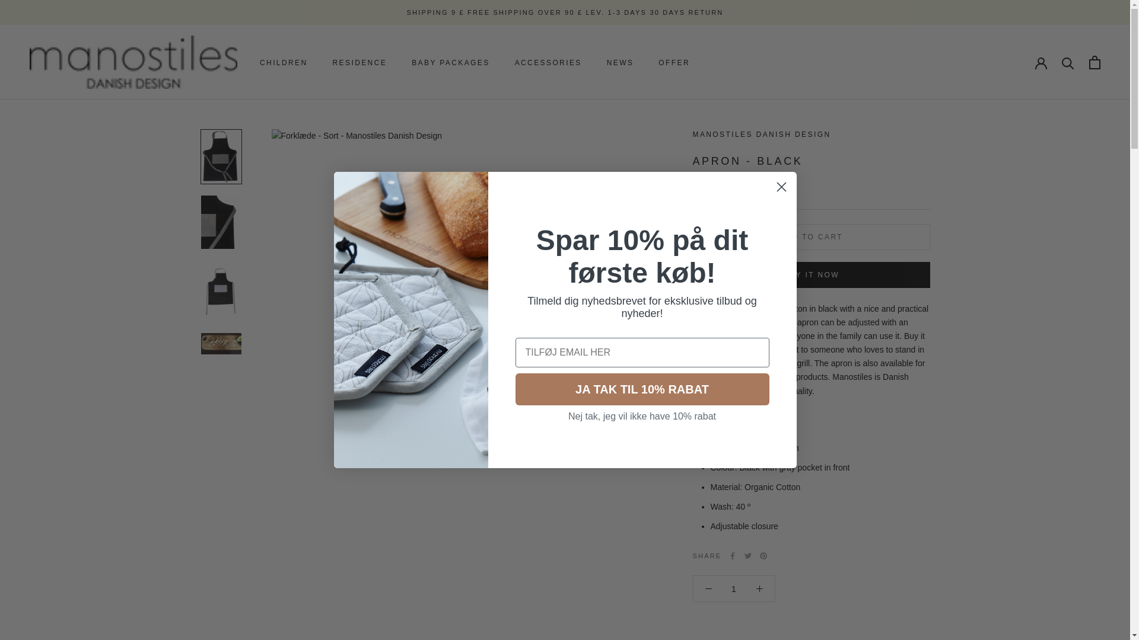  What do you see at coordinates (734, 589) in the screenshot?
I see `1` at bounding box center [734, 589].